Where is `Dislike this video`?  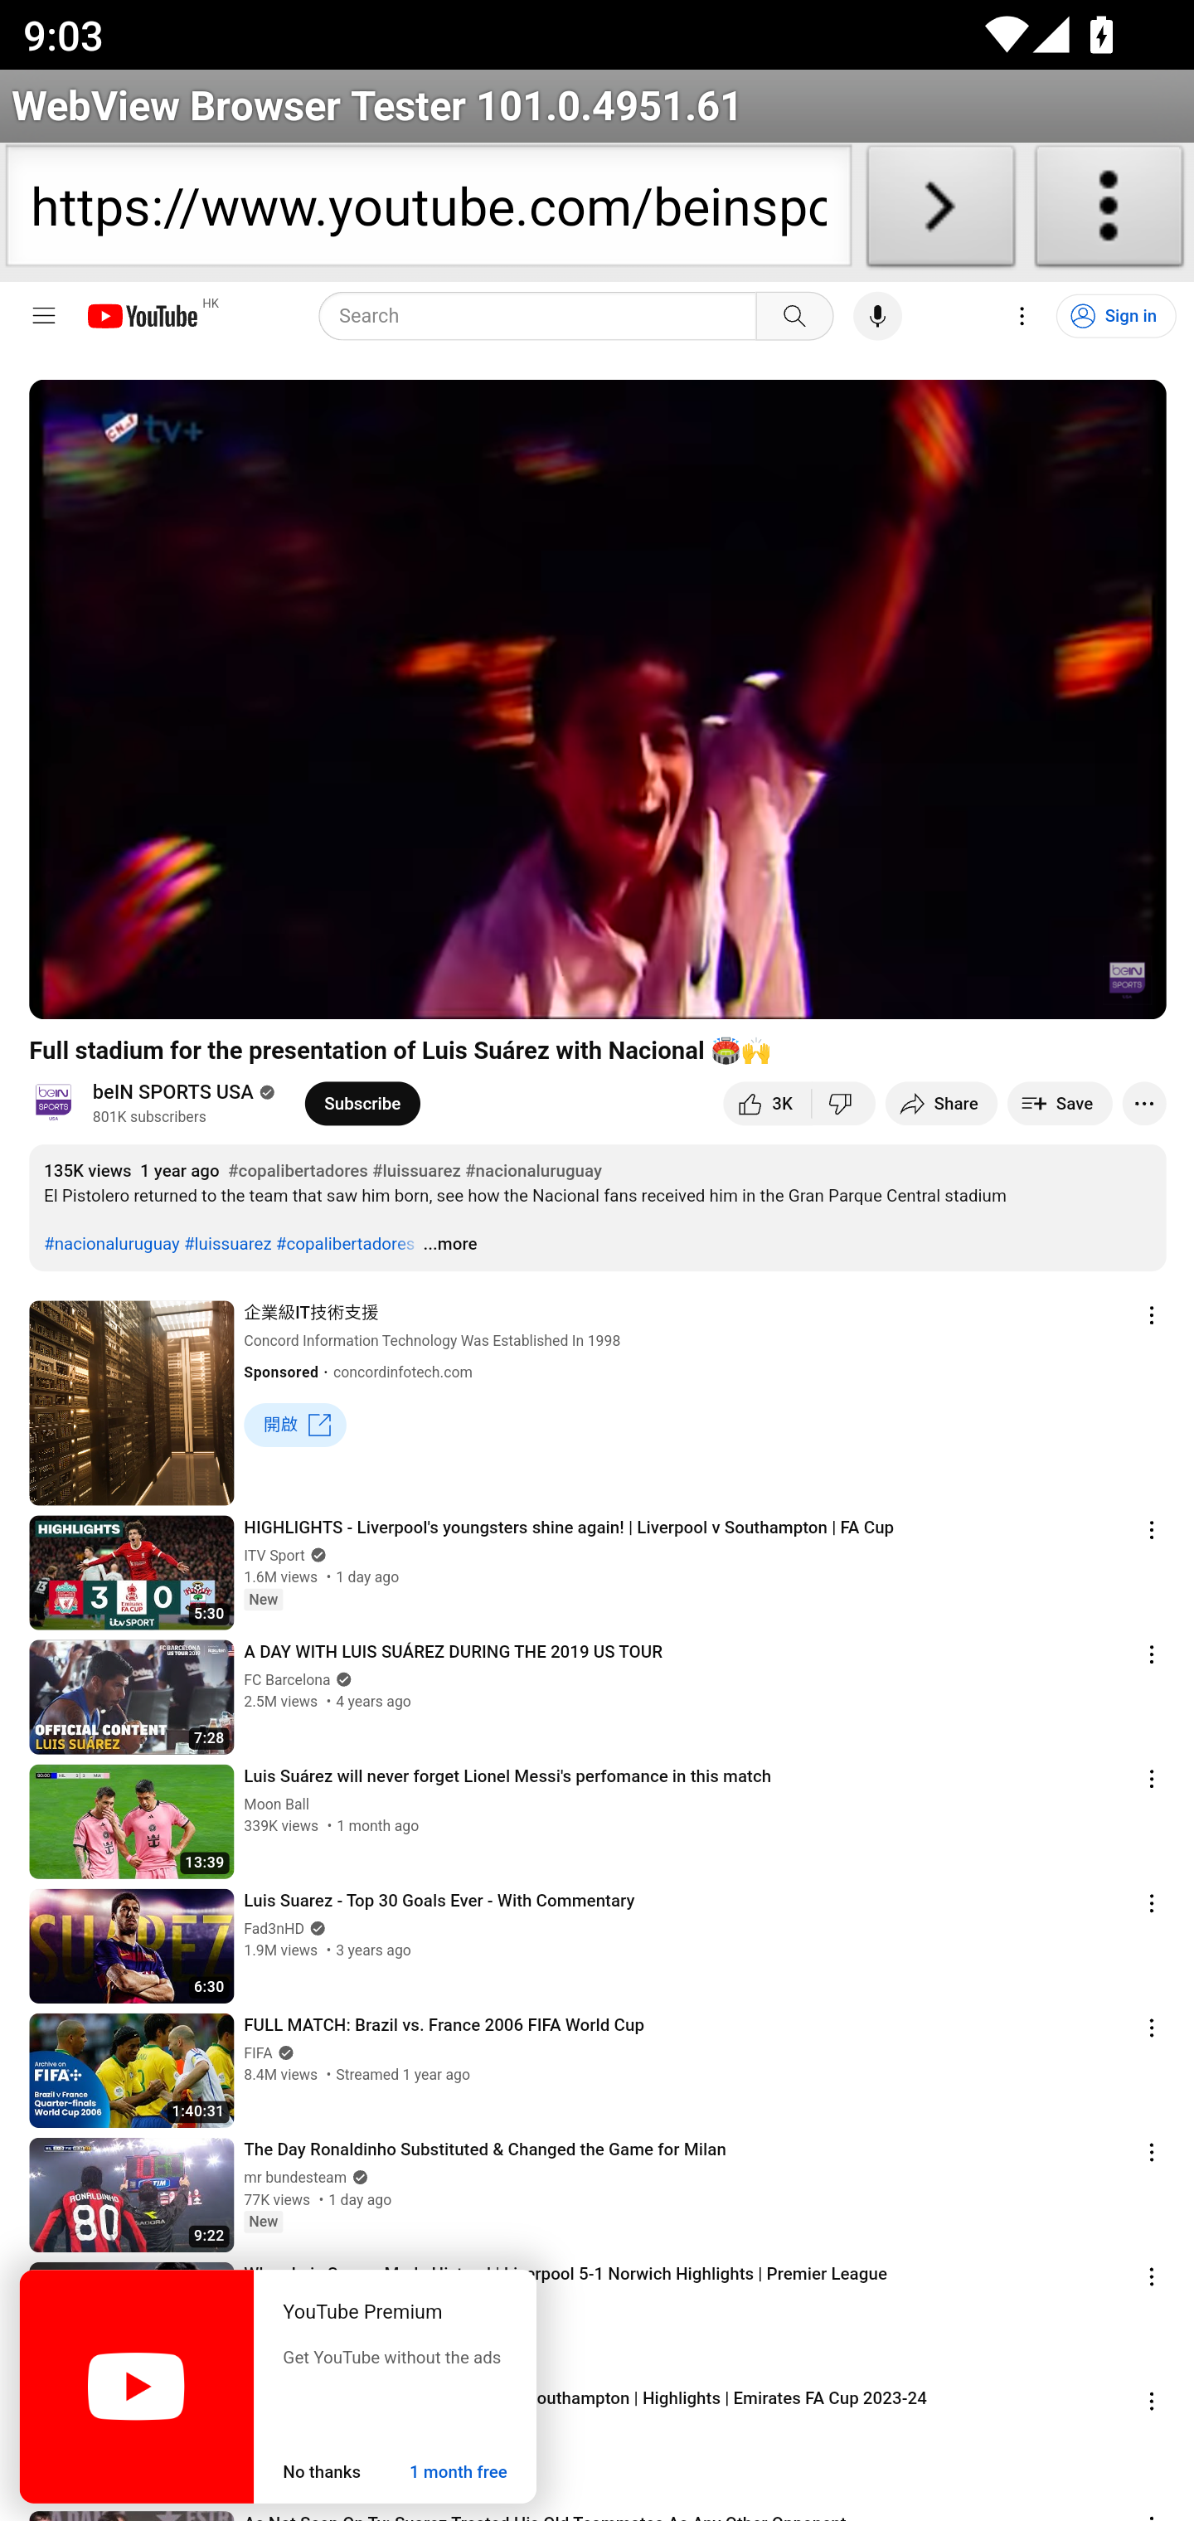 Dislike this video is located at coordinates (842, 1104).